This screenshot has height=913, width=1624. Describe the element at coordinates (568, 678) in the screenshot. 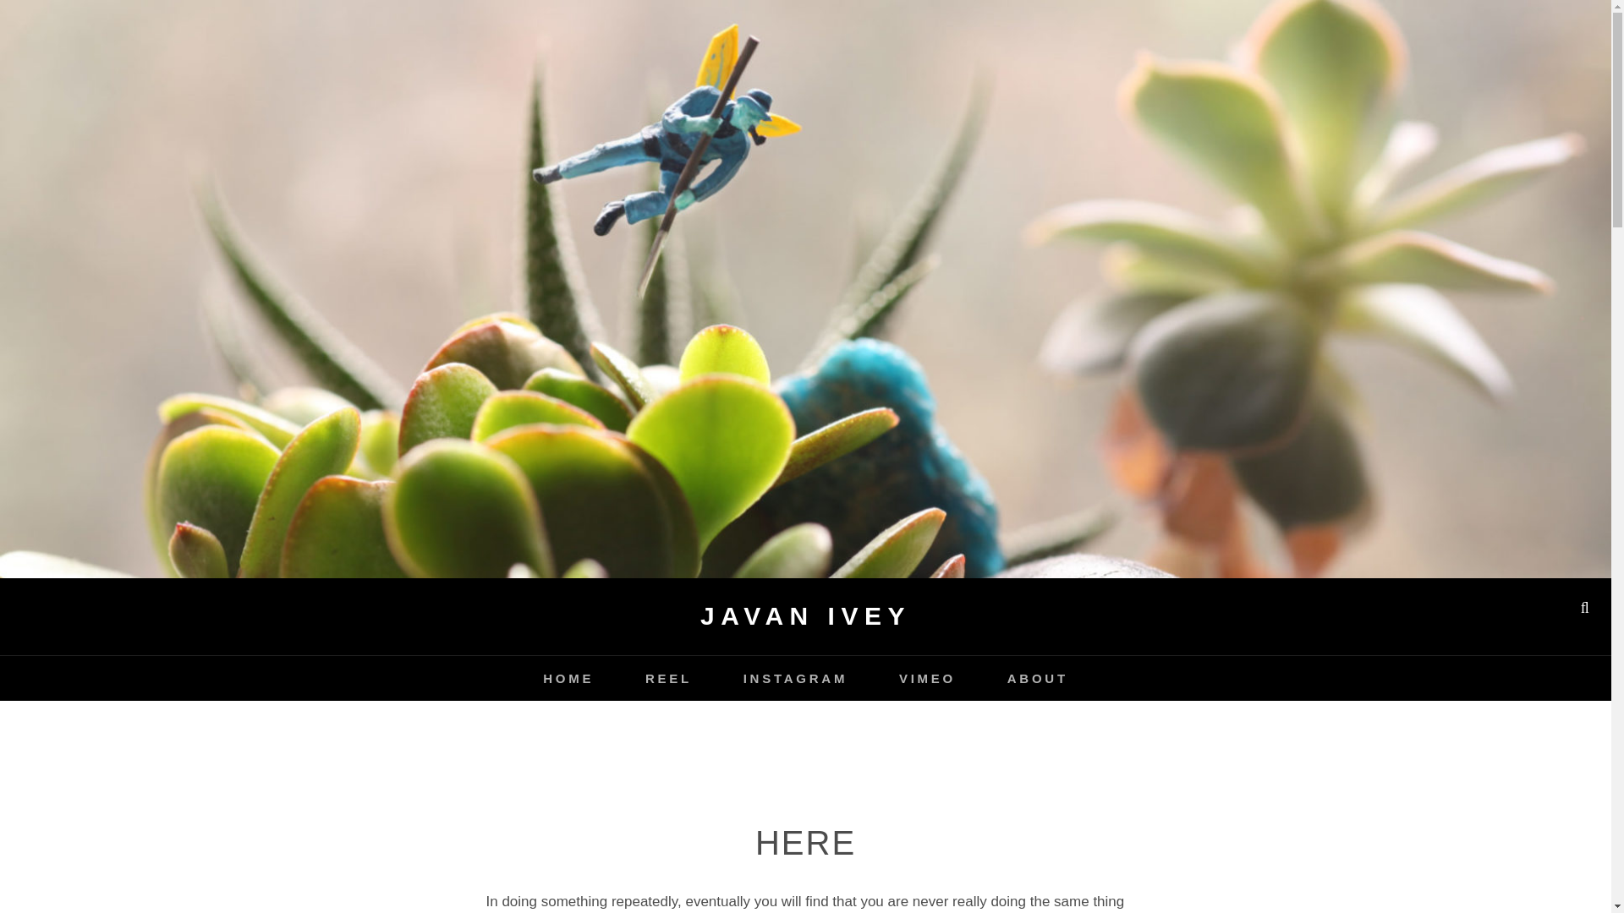

I see `HOME` at that location.